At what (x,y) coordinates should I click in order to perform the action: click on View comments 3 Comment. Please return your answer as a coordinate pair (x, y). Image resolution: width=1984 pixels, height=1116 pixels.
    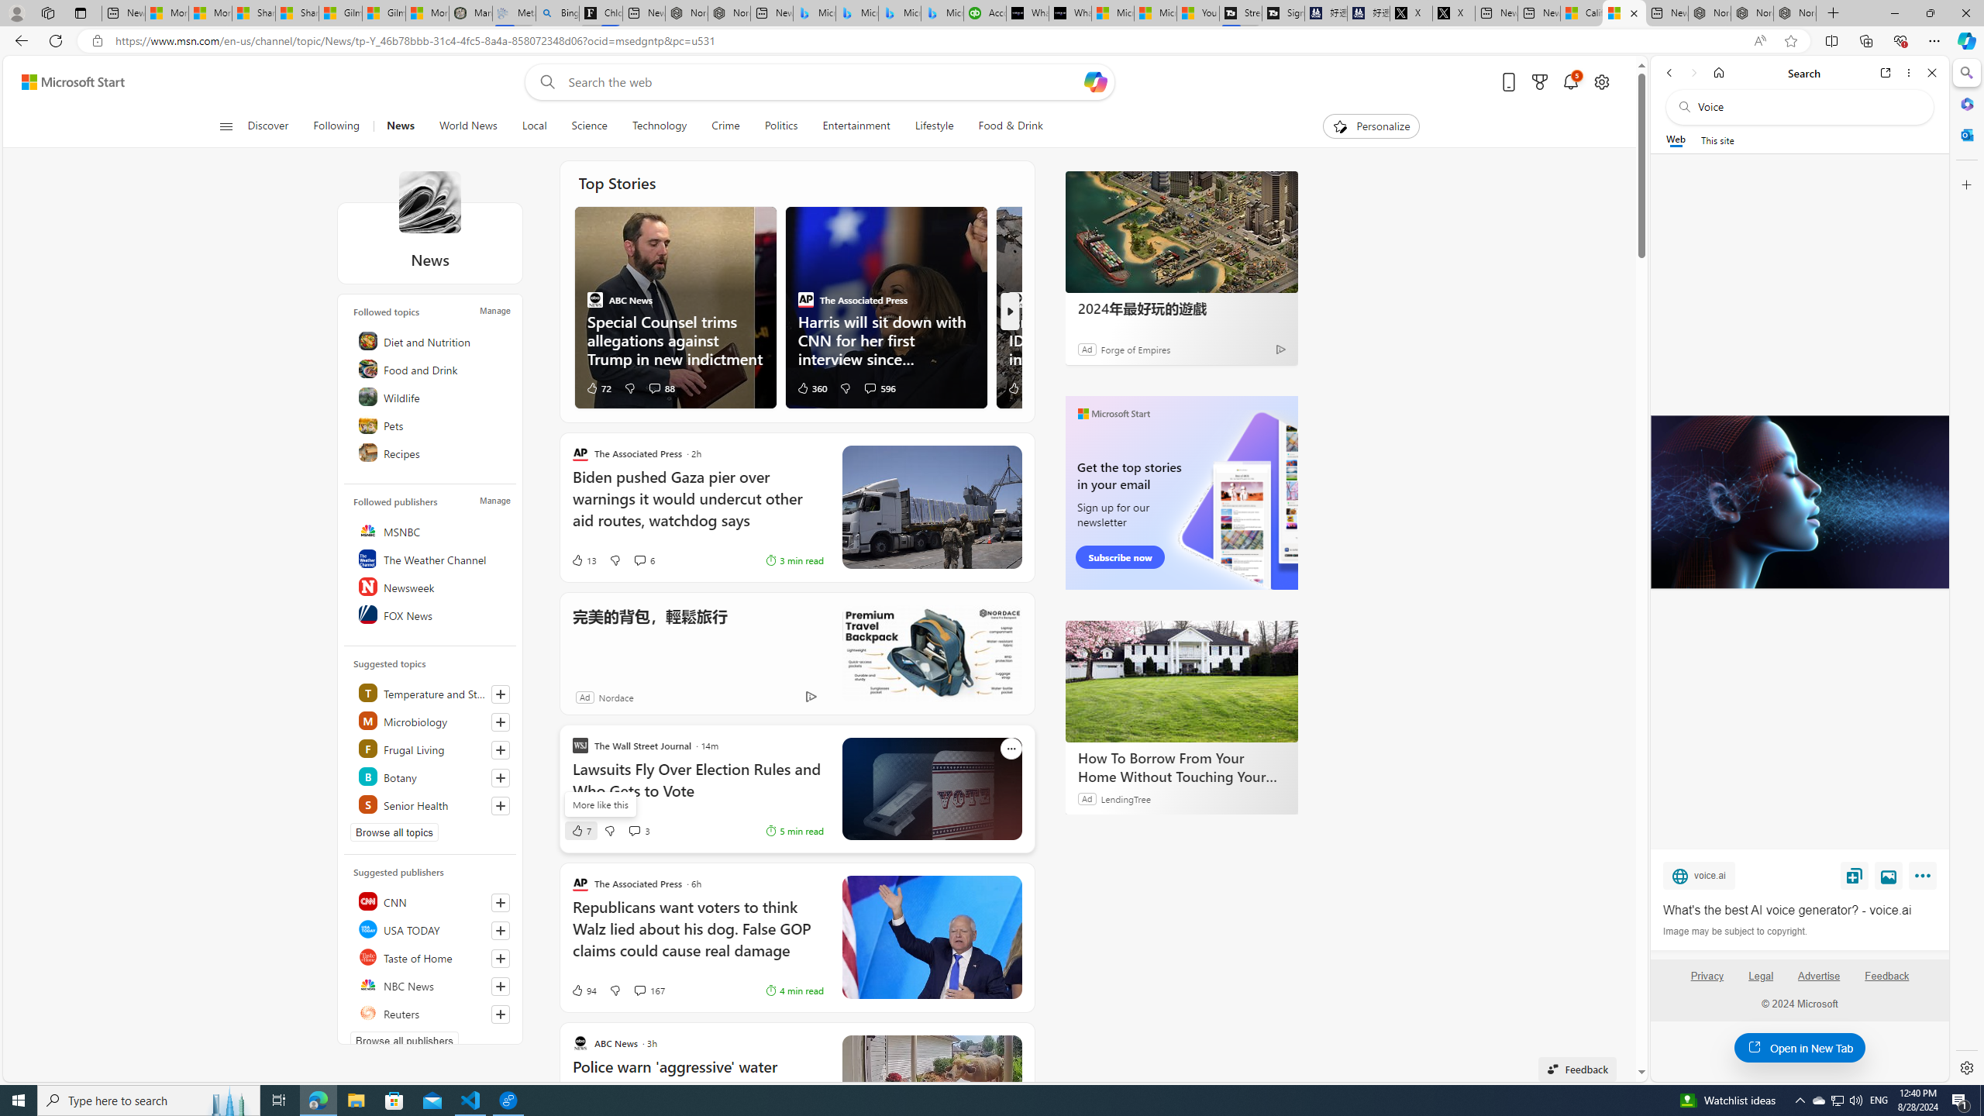
    Looking at the image, I should click on (633, 831).